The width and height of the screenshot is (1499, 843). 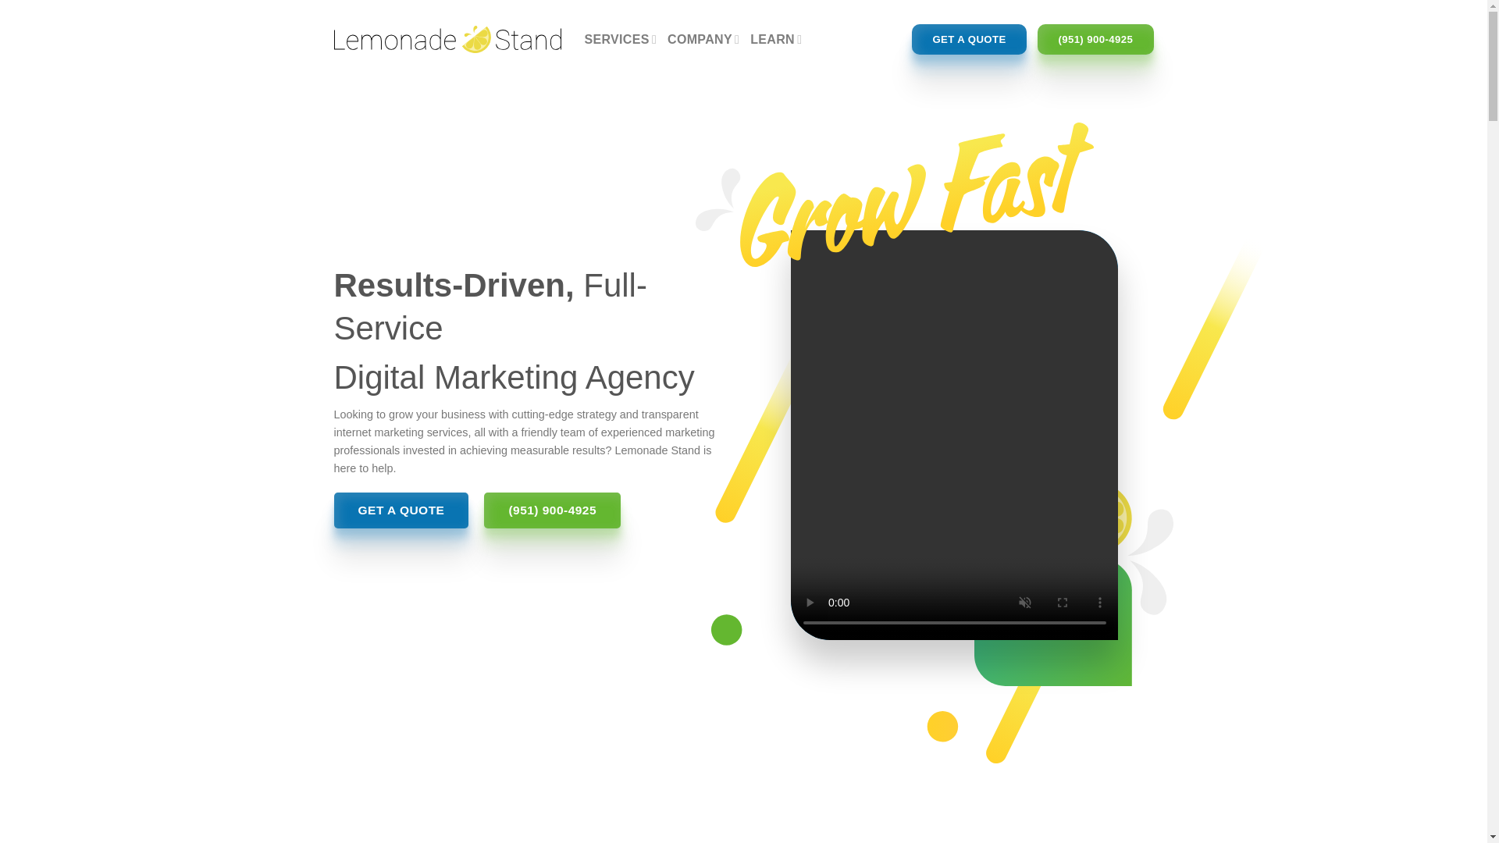 What do you see at coordinates (703, 39) in the screenshot?
I see `COMPANY` at bounding box center [703, 39].